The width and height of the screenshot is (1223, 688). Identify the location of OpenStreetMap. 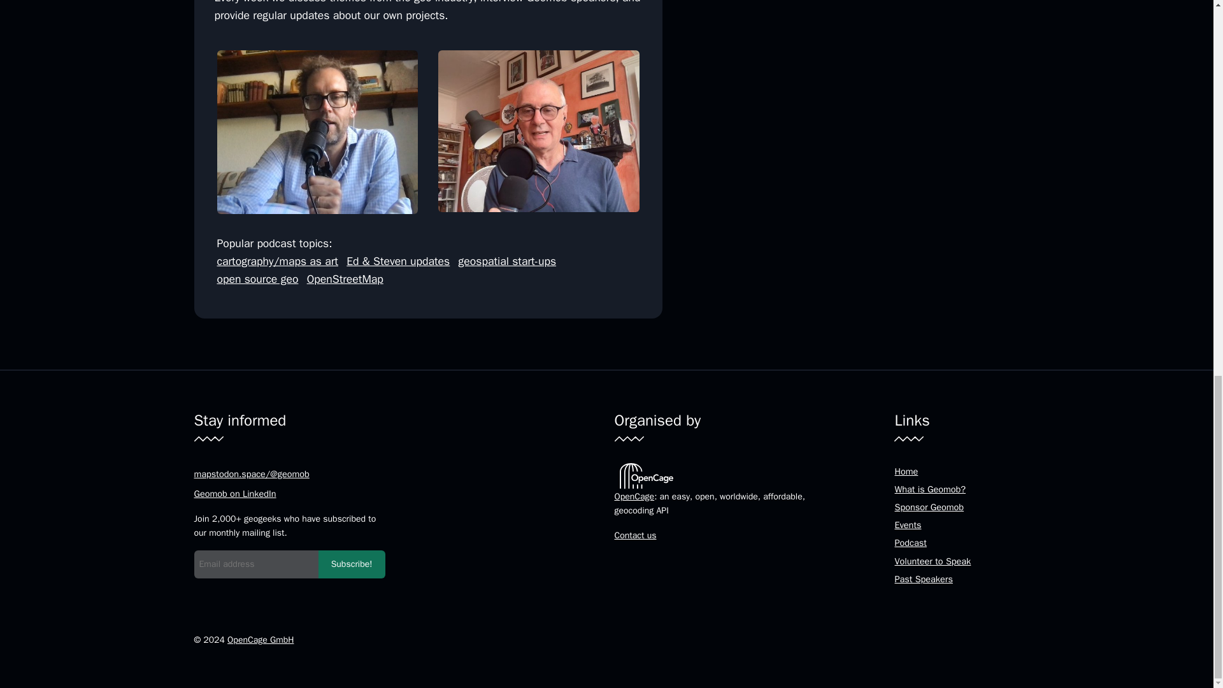
(345, 279).